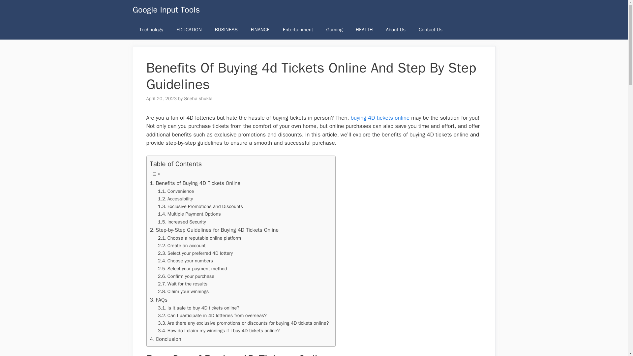 The height and width of the screenshot is (356, 633). I want to click on Sneha shukla, so click(198, 98).